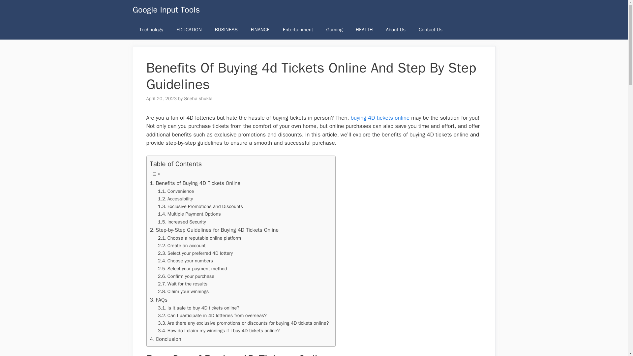 The height and width of the screenshot is (356, 633). I want to click on Sneha shukla, so click(198, 98).